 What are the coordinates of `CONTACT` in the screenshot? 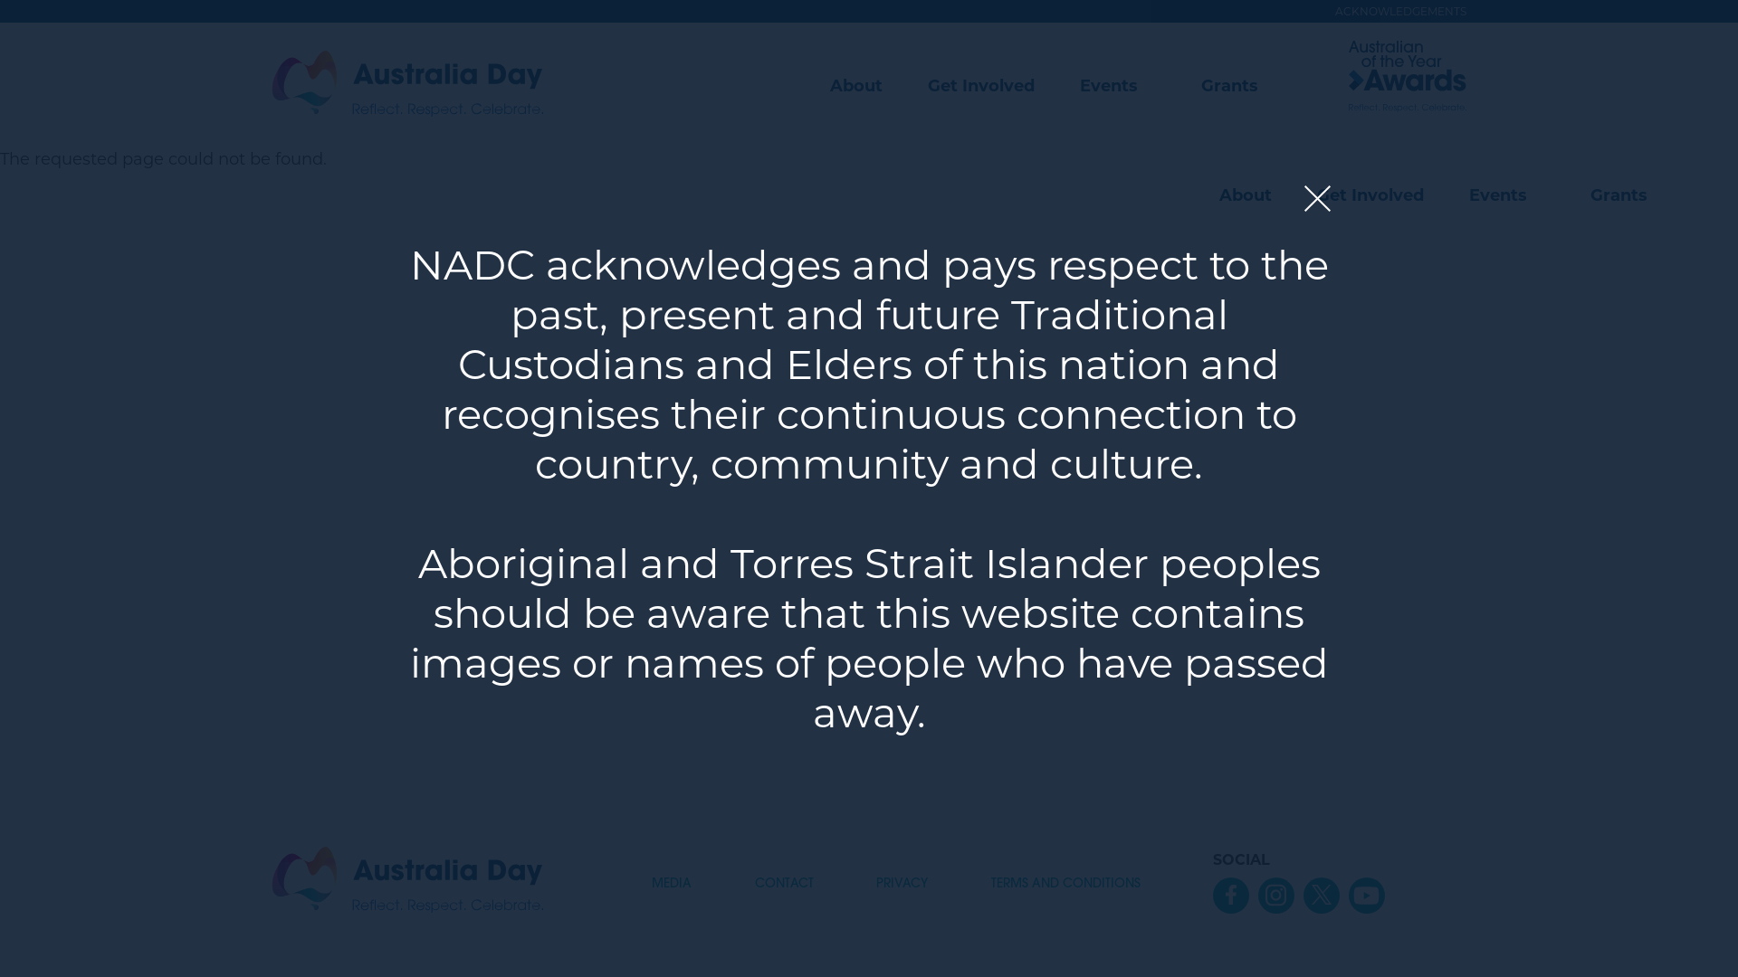 It's located at (784, 885).